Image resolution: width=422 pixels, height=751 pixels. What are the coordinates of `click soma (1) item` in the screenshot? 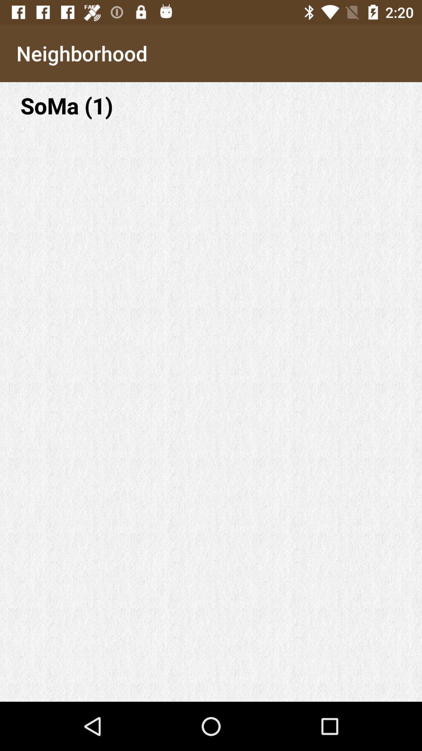 It's located at (211, 106).